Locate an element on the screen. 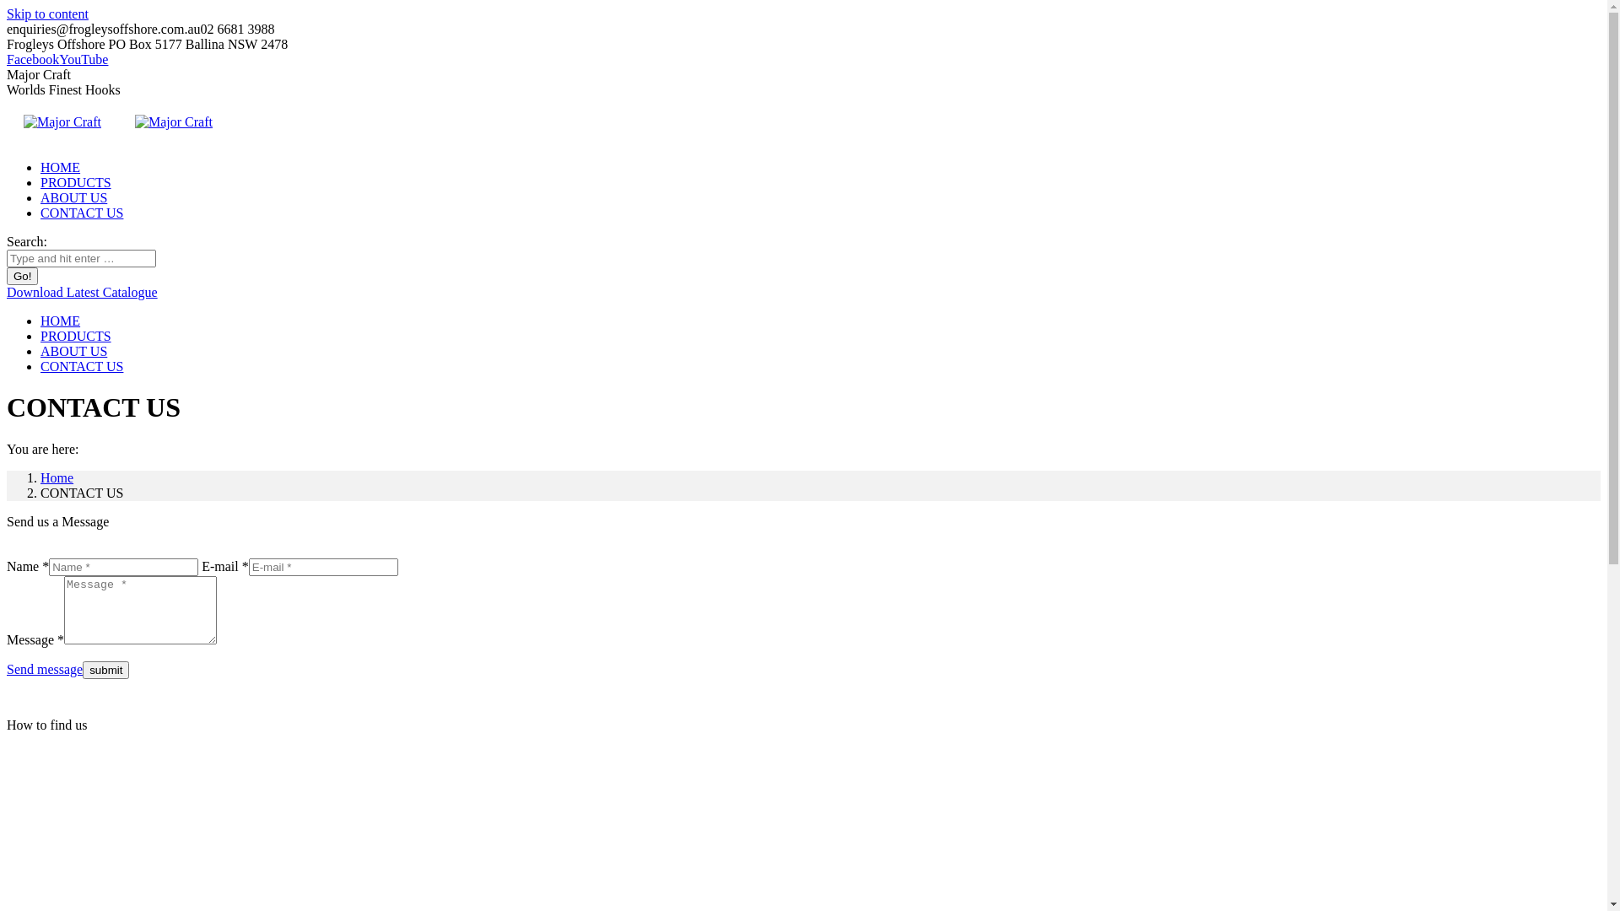  CONTACT US is located at coordinates (82, 366).